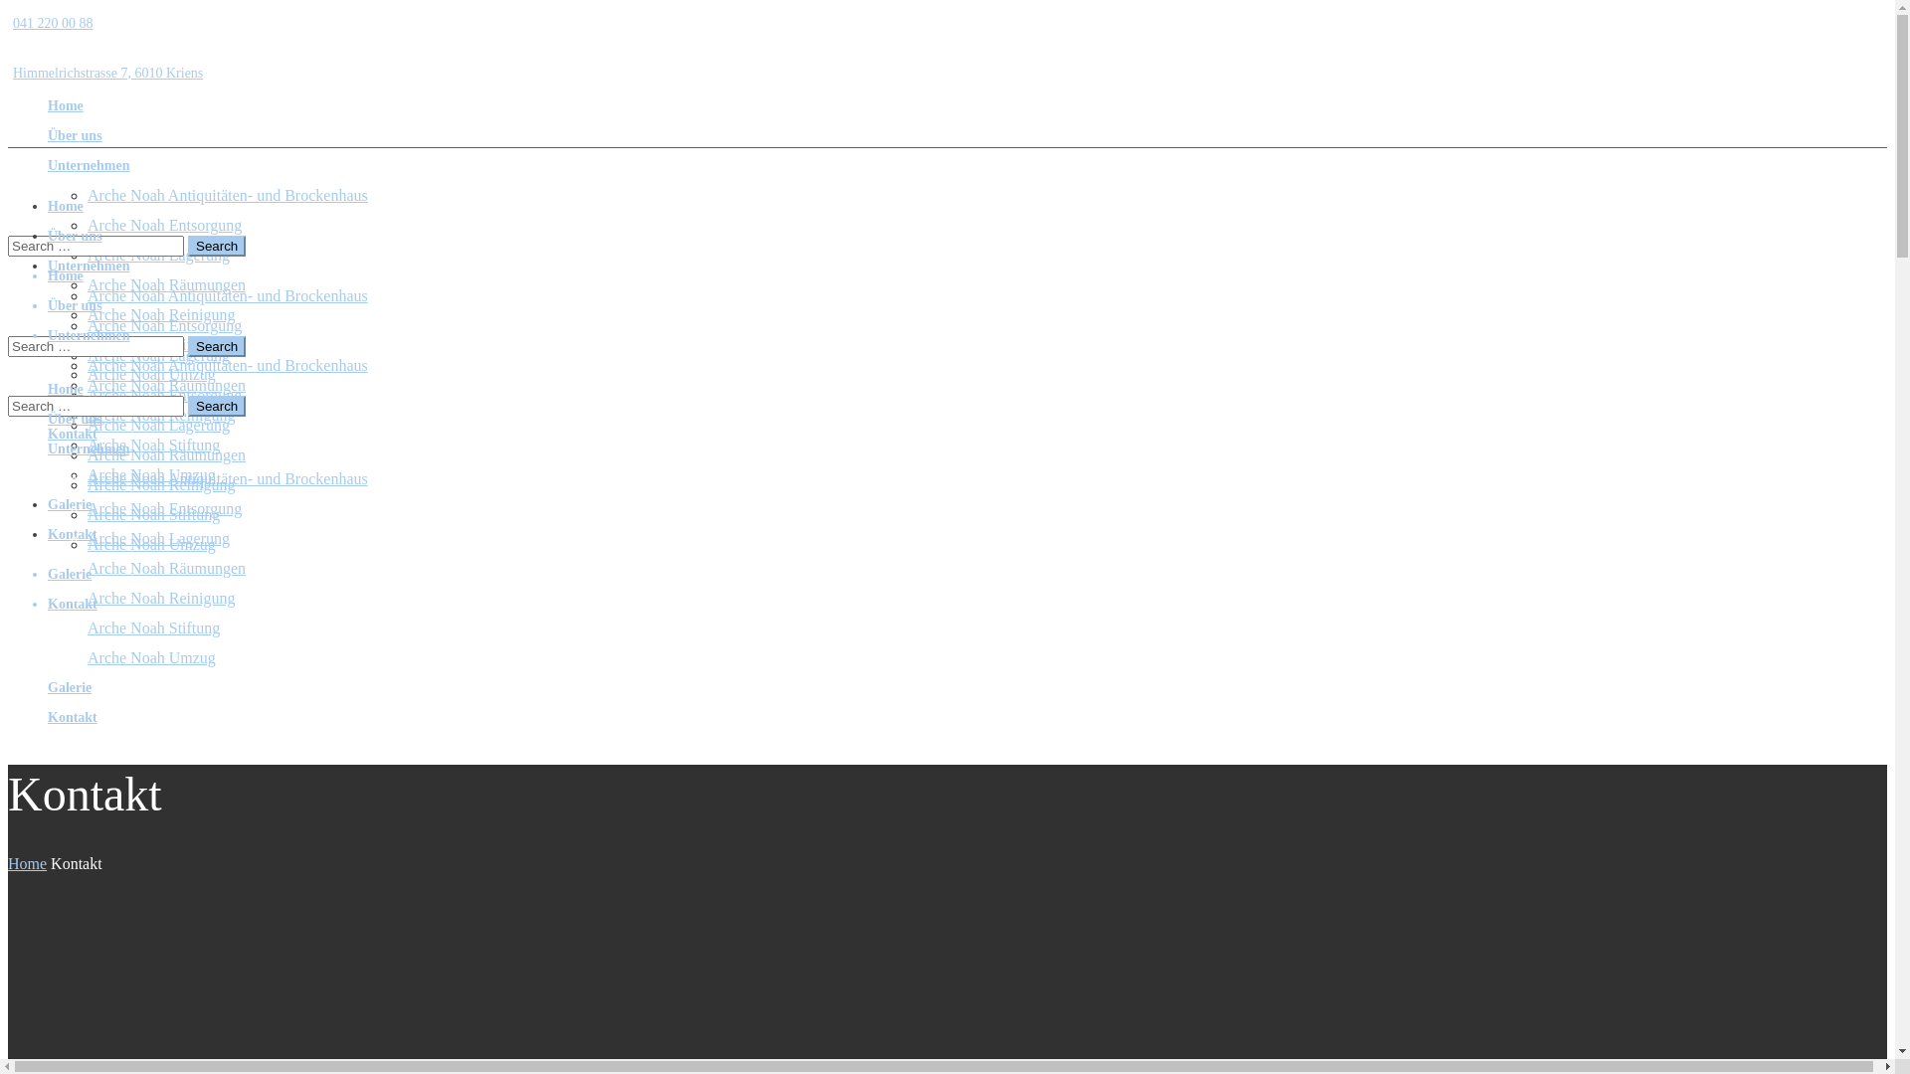 This screenshot has width=1910, height=1074. Describe the element at coordinates (153, 514) in the screenshot. I see `Arche Noah Stiftung` at that location.